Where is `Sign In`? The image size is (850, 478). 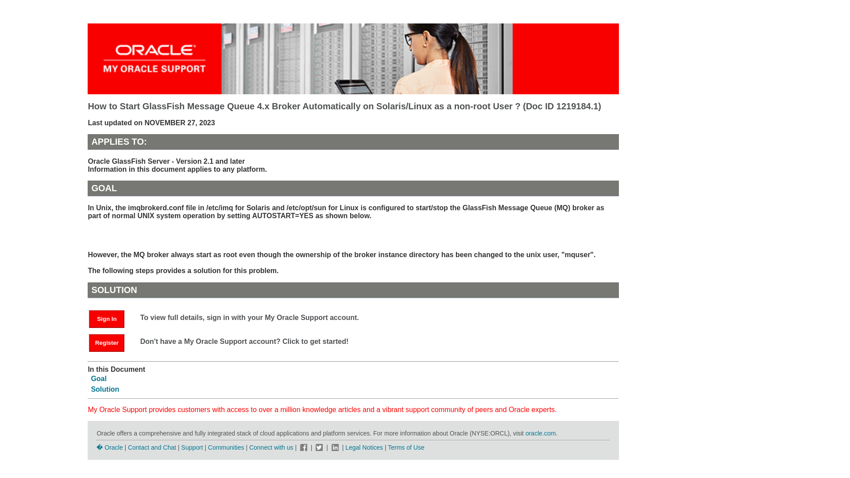
Sign In is located at coordinates (111, 318).